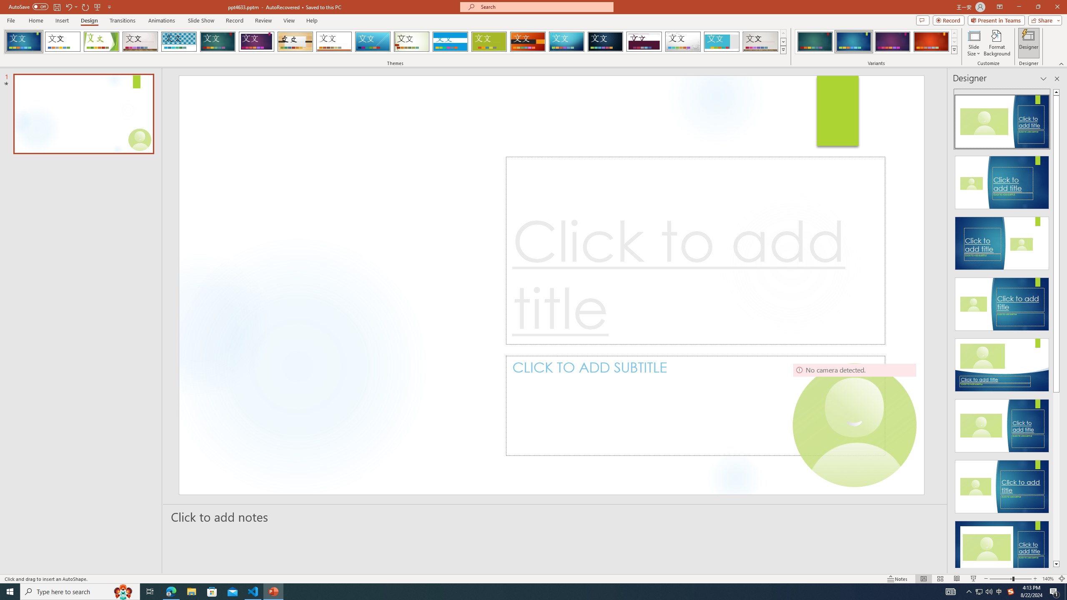  Describe the element at coordinates (489, 42) in the screenshot. I see `Basis Loading Preview...` at that location.